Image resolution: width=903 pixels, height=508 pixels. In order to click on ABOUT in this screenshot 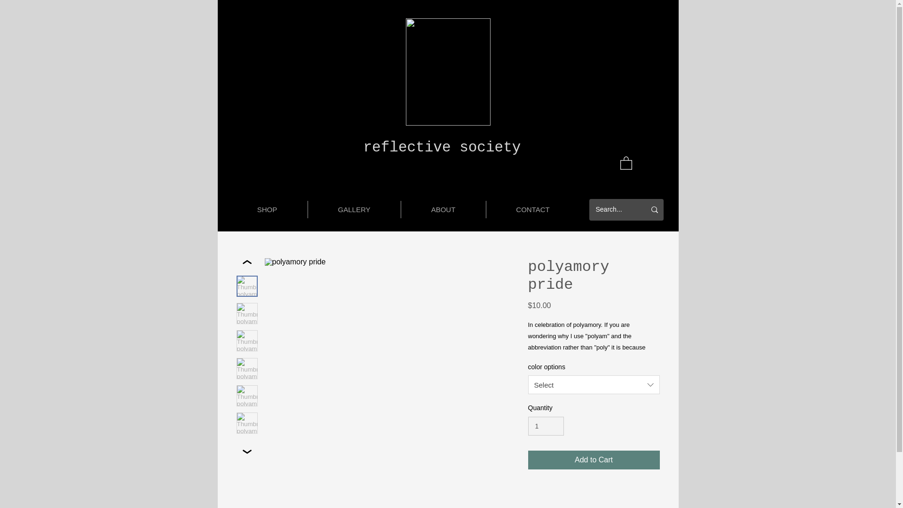, I will do `click(443, 209)`.